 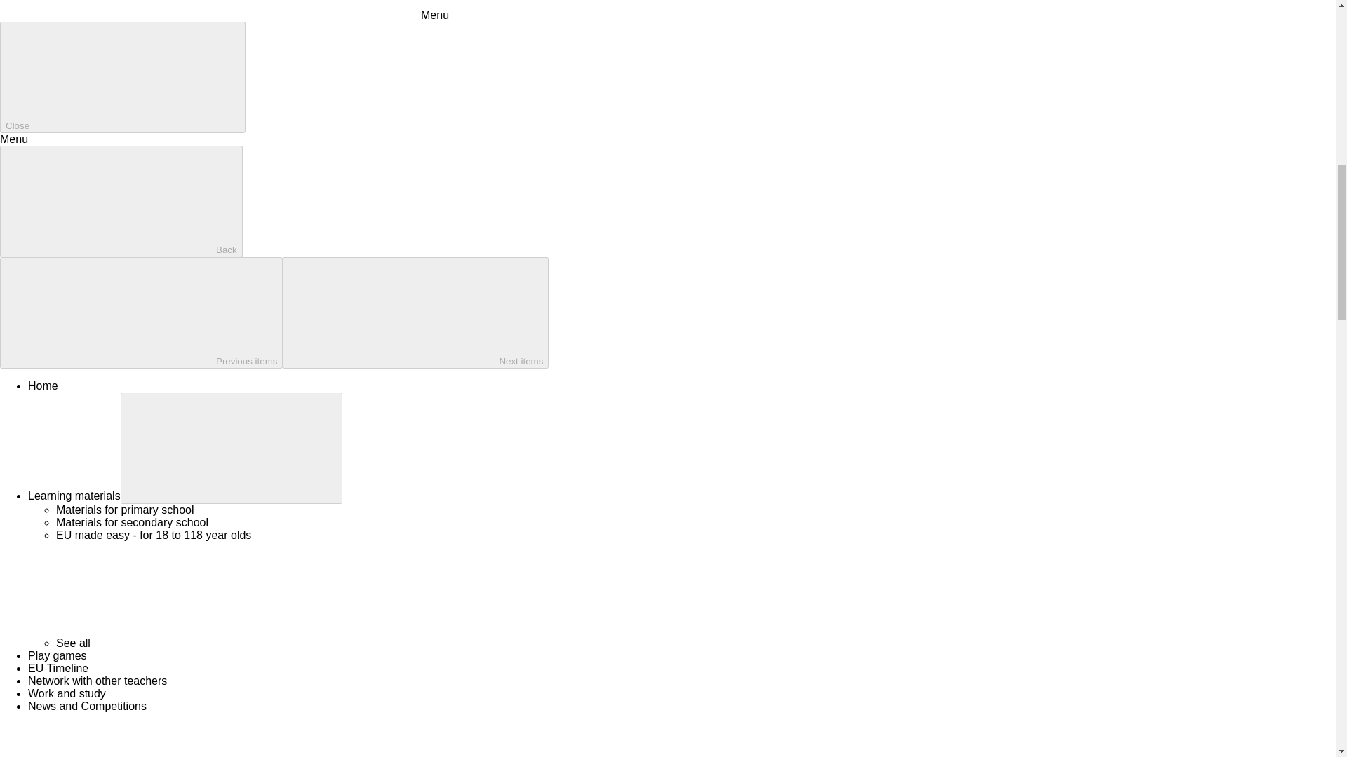 I want to click on EU made easy - for 18 to 118 year olds, so click(x=153, y=535).